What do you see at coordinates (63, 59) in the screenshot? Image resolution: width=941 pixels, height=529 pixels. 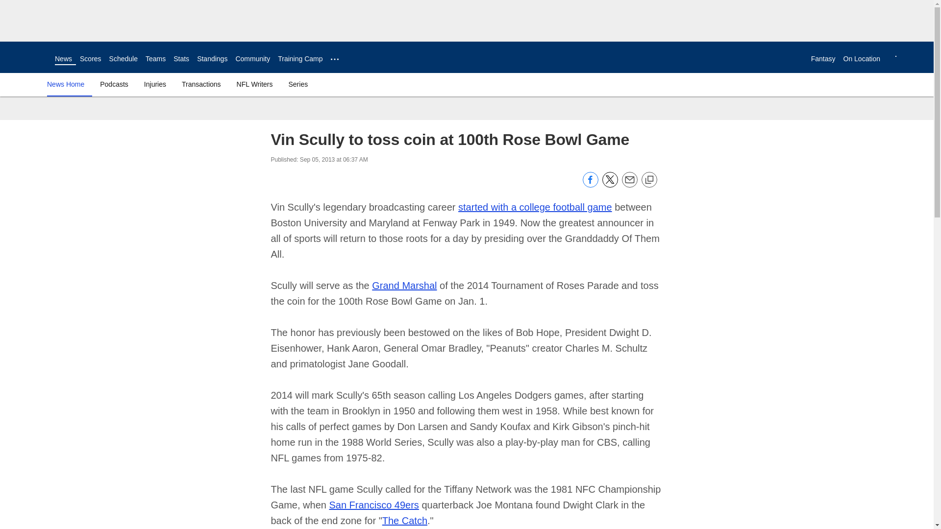 I see `News` at bounding box center [63, 59].